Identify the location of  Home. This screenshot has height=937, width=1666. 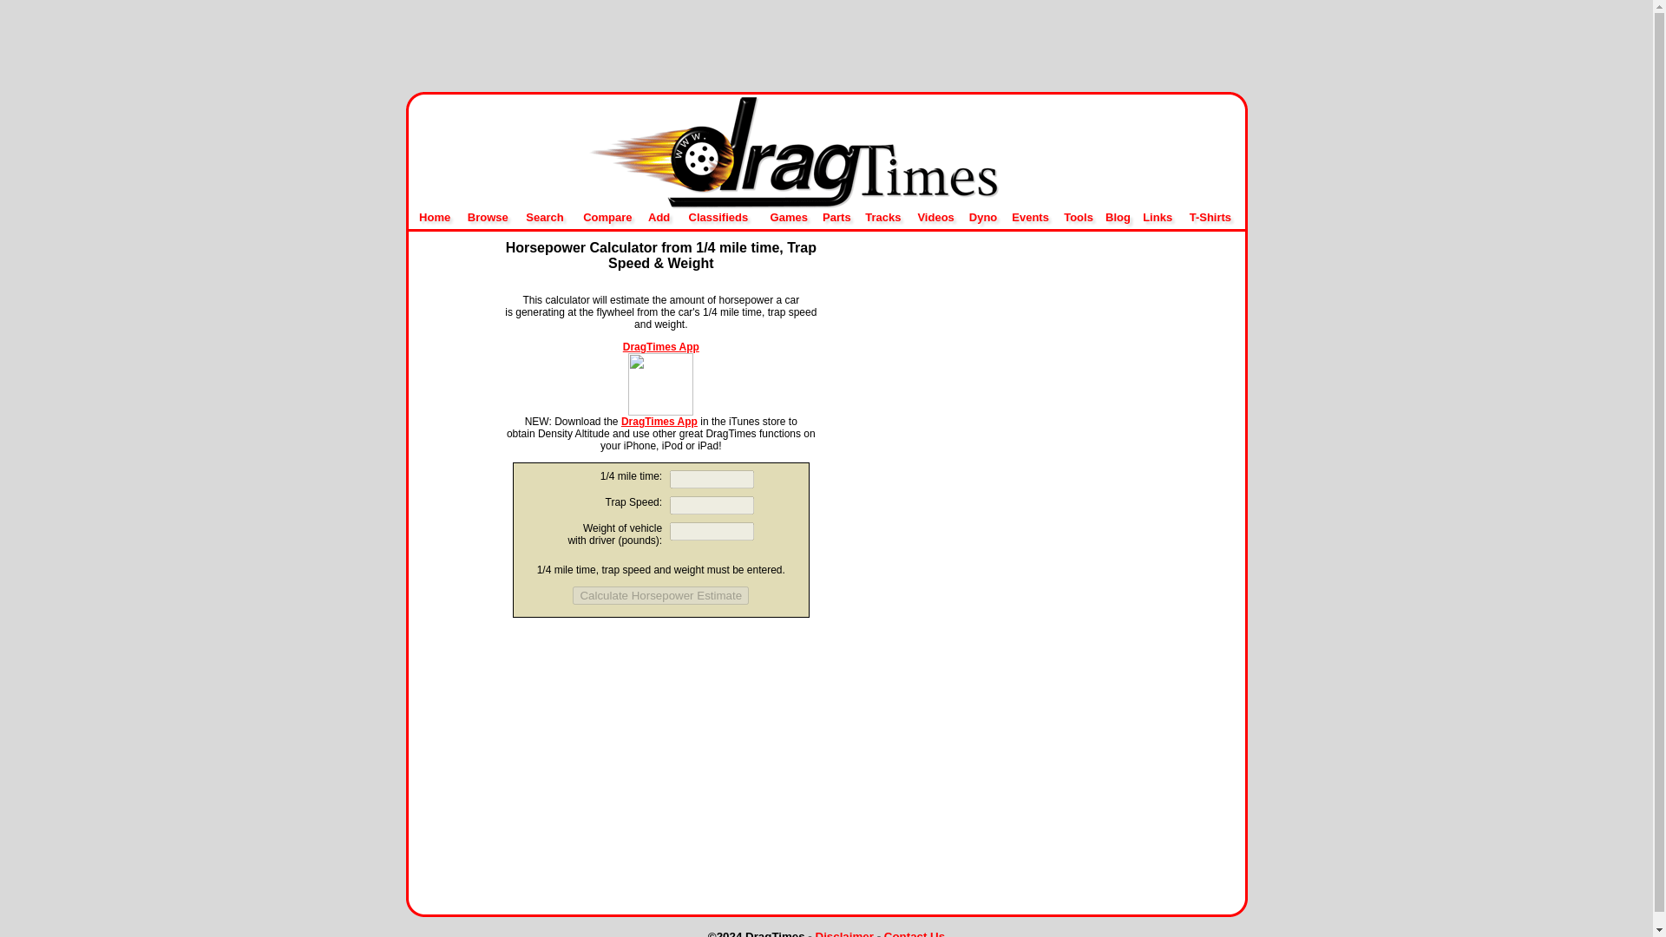
(432, 217).